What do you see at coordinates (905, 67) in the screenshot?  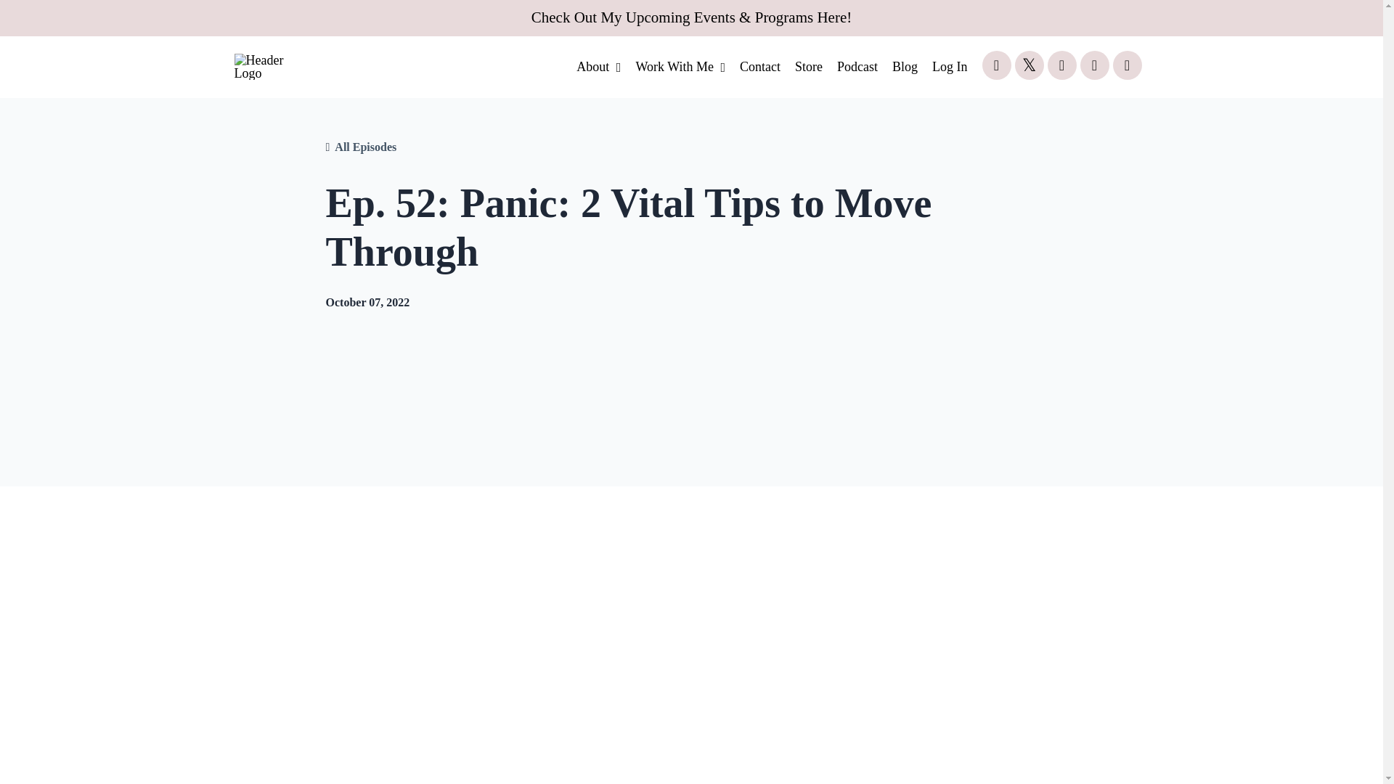 I see `Blog` at bounding box center [905, 67].